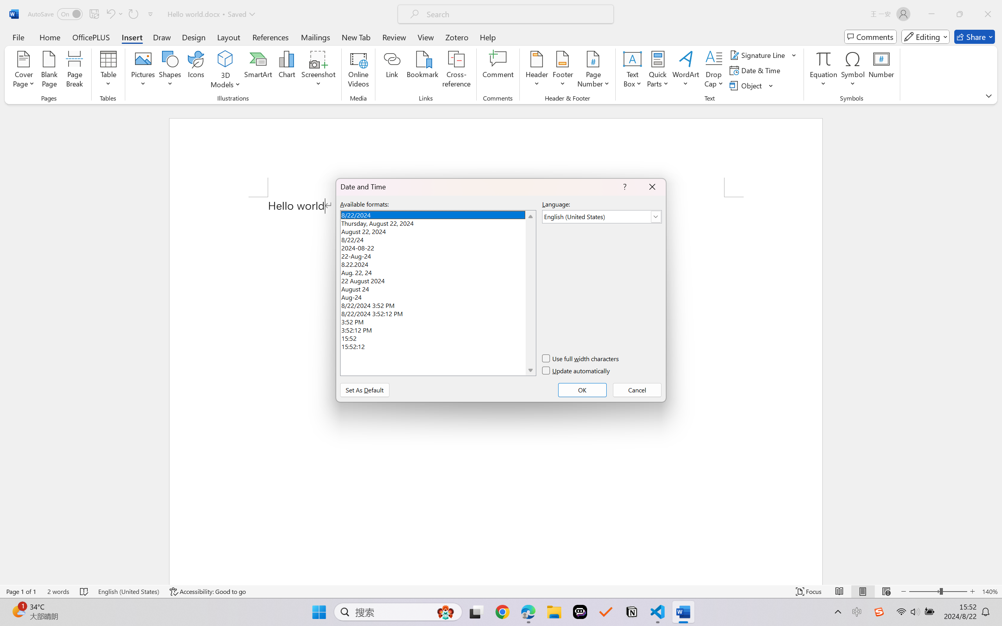 This screenshot has height=626, width=1002. Describe the element at coordinates (658, 70) in the screenshot. I see `Quick Parts` at that location.